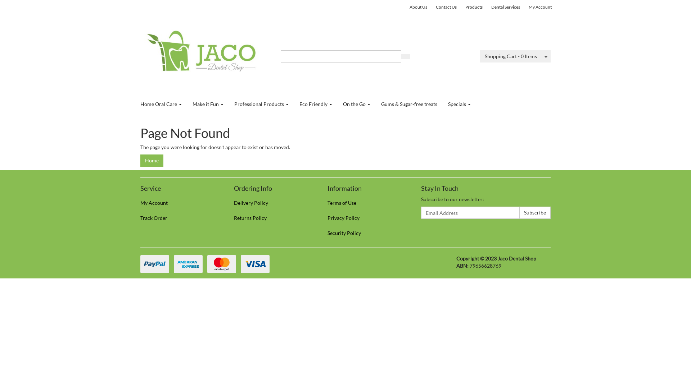 Image resolution: width=691 pixels, height=388 pixels. Describe the element at coordinates (474, 7) in the screenshot. I see `Products` at that location.